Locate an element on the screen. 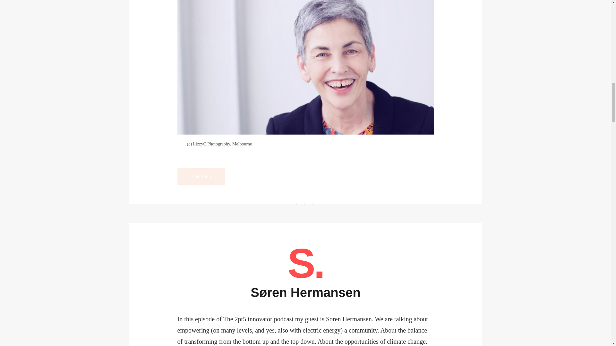  Read more is located at coordinates (201, 176).